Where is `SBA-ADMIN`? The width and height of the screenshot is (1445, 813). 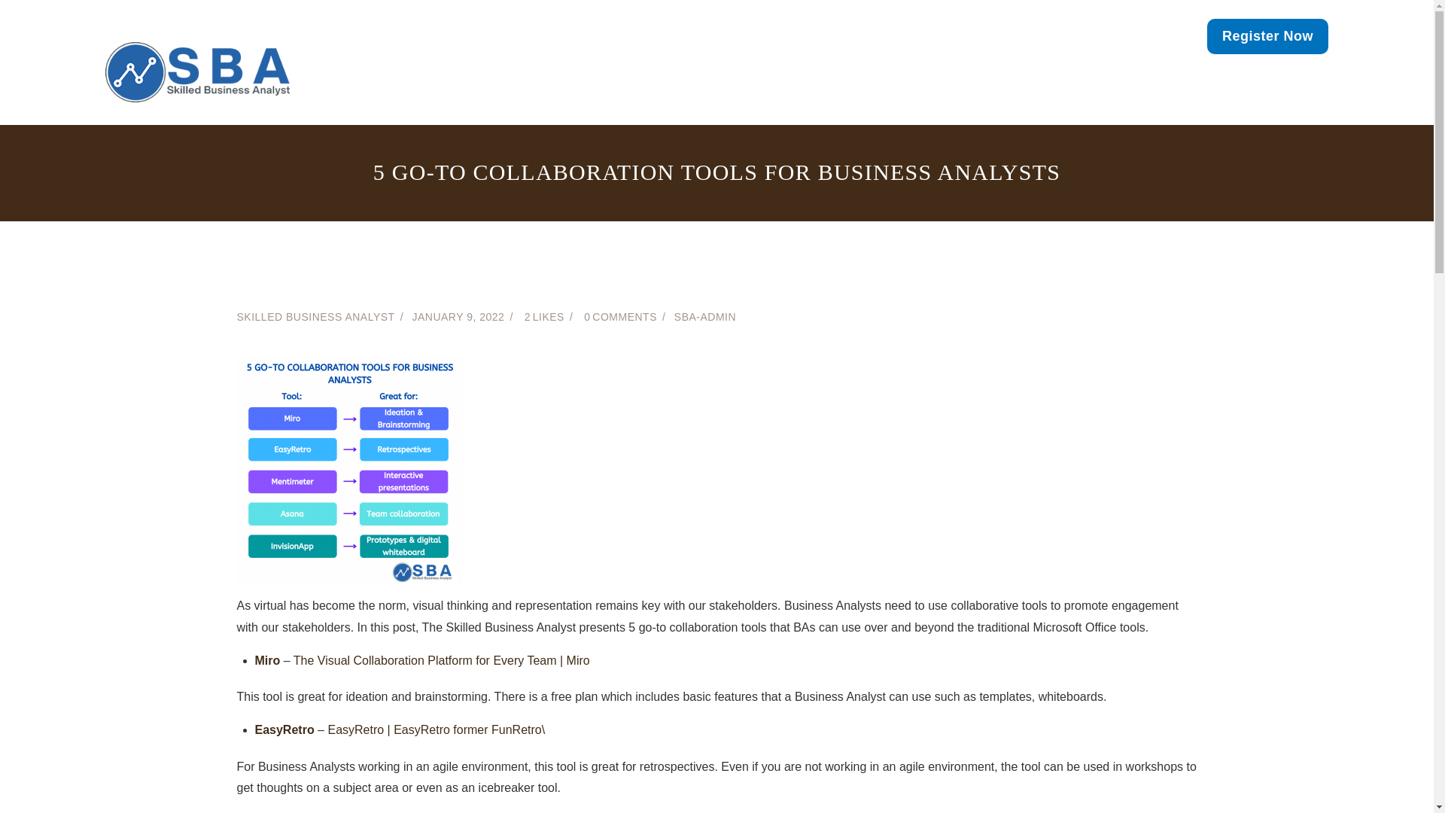 SBA-ADMIN is located at coordinates (704, 316).